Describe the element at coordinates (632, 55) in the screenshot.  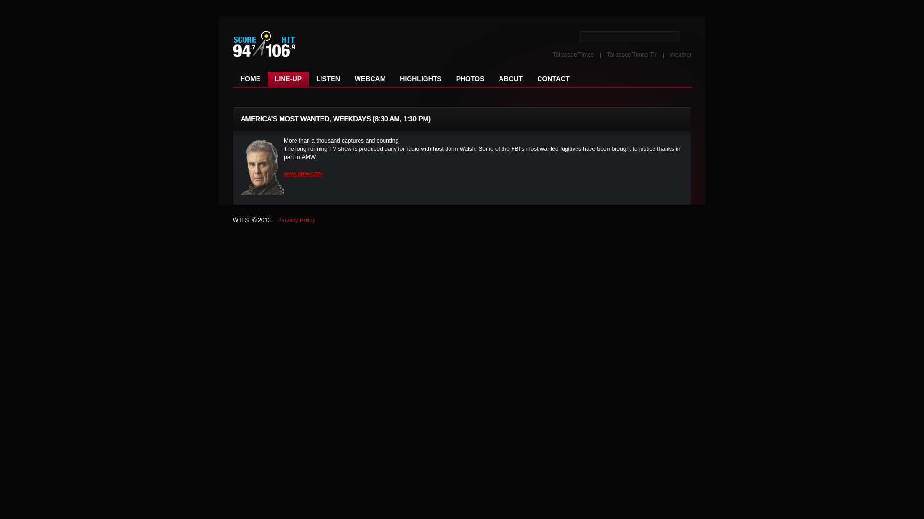
I see `Tallassee Times TV` at that location.